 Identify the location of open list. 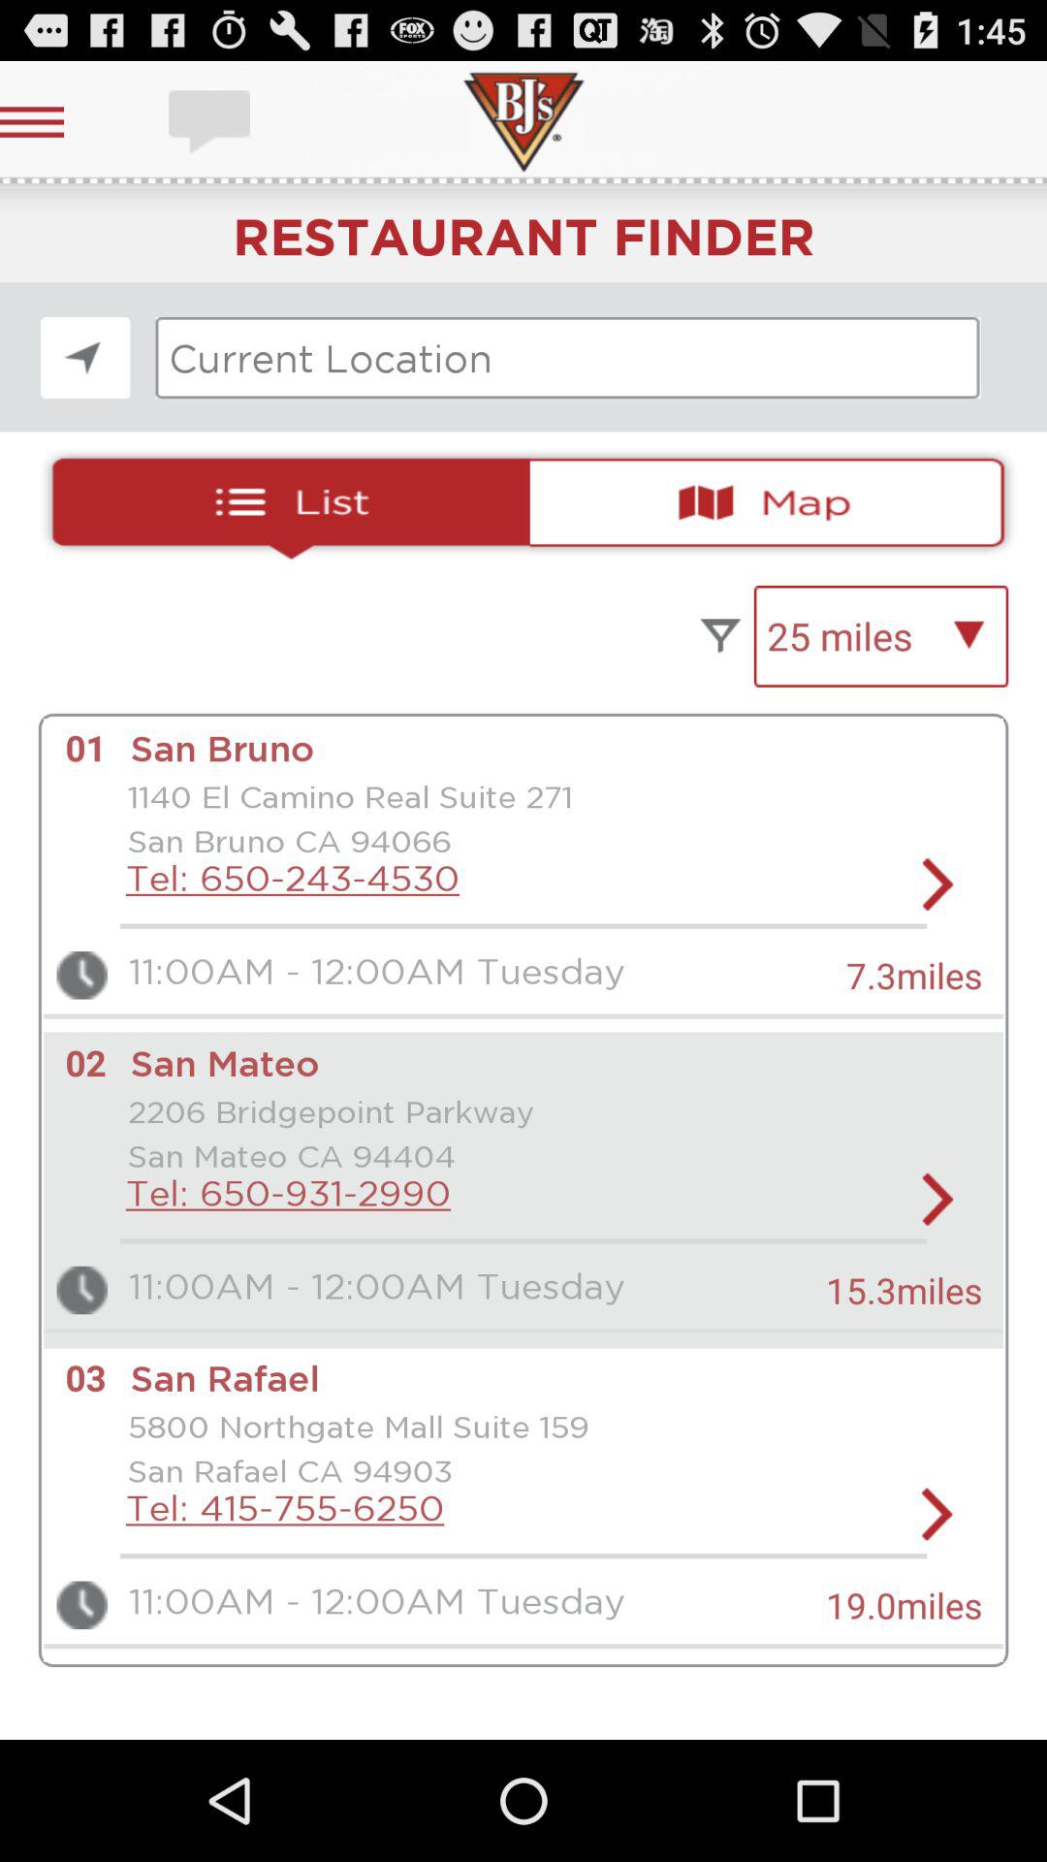
(283, 502).